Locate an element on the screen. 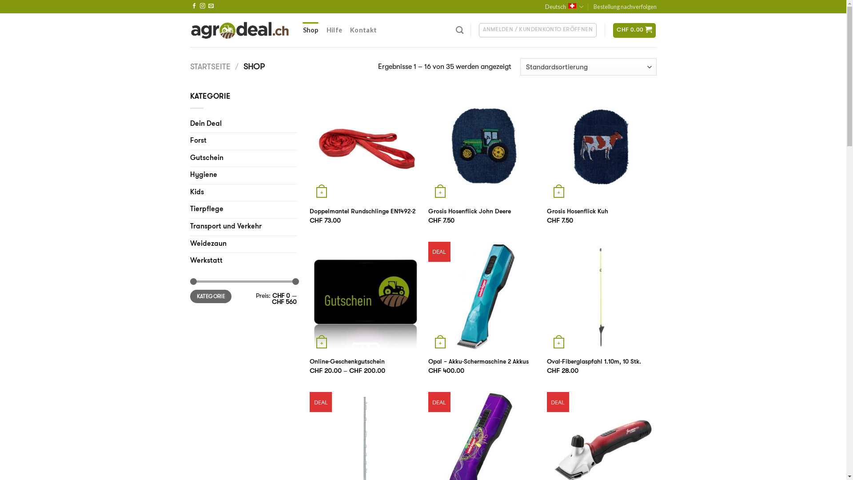  Kids is located at coordinates (243, 193).